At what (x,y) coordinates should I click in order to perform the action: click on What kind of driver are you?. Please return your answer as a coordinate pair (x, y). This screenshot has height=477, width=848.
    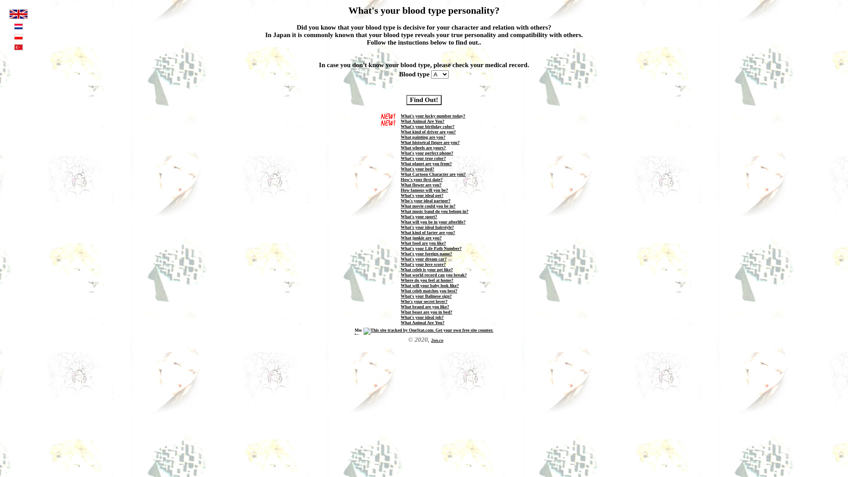
    Looking at the image, I should click on (428, 132).